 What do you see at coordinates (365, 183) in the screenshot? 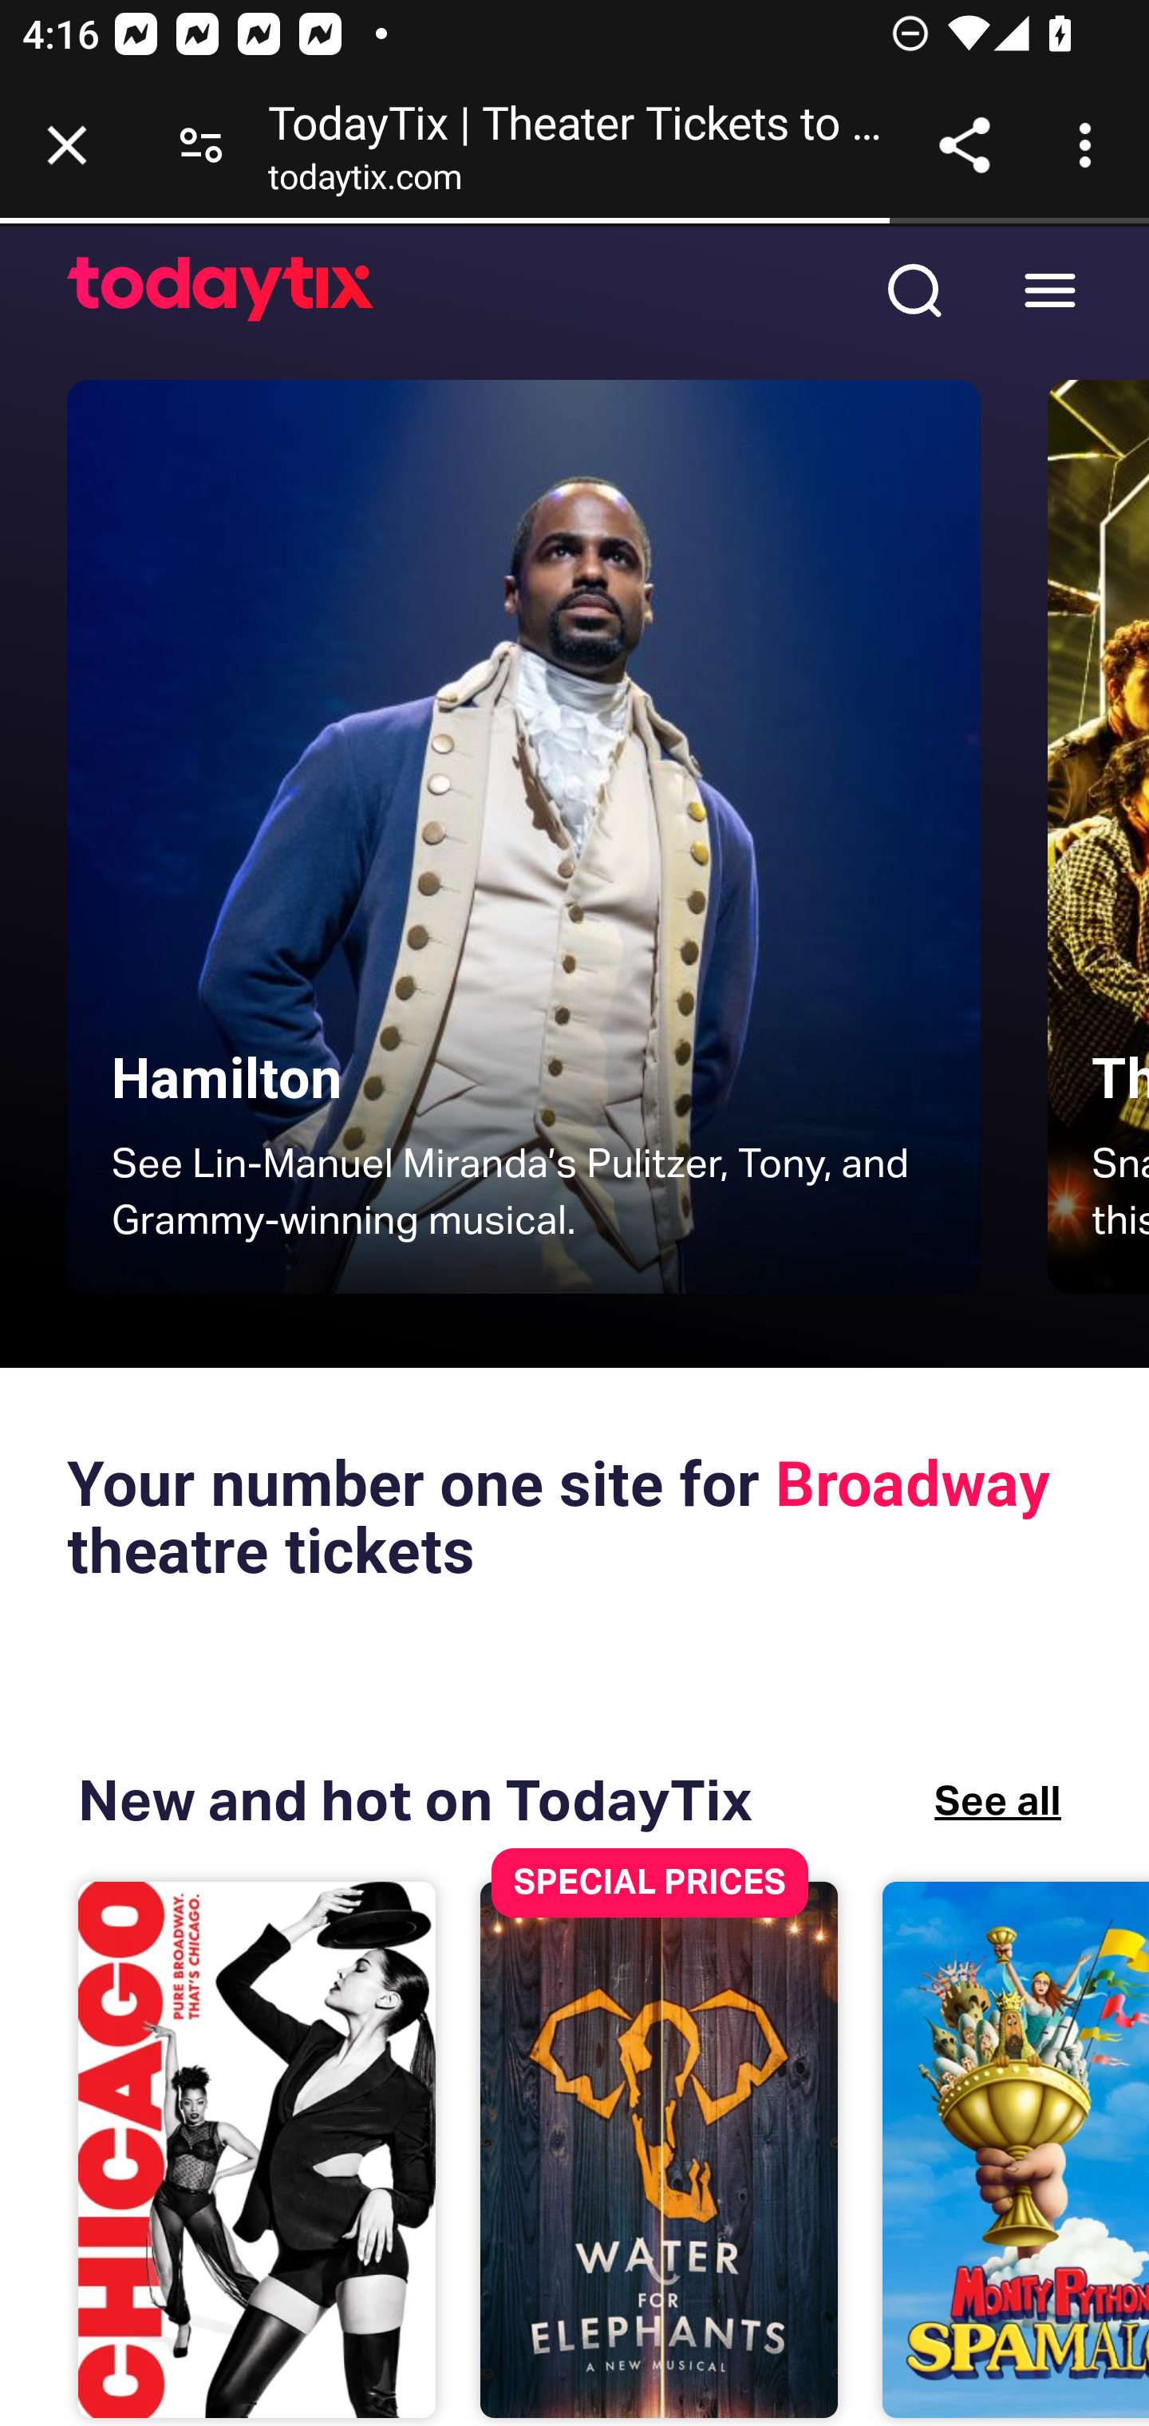
I see `todaytix.com` at bounding box center [365, 183].